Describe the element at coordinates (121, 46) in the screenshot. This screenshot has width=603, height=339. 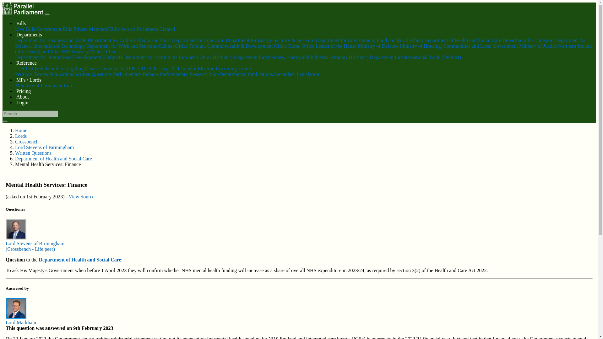
I see `Department for Work and Pensions` at that location.